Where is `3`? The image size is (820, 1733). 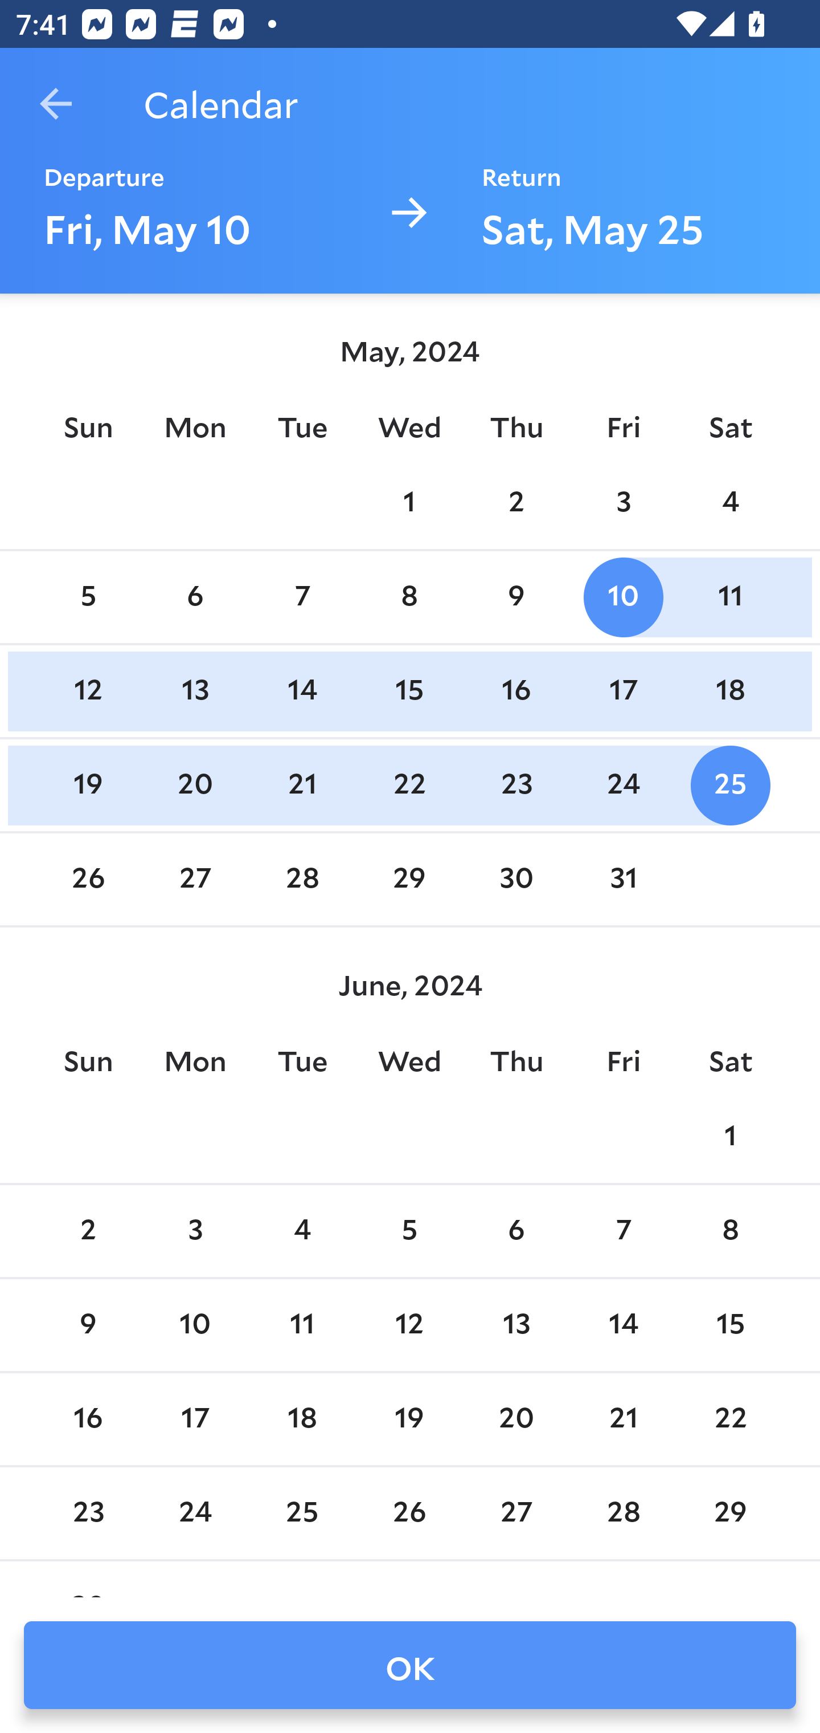
3 is located at coordinates (195, 1232).